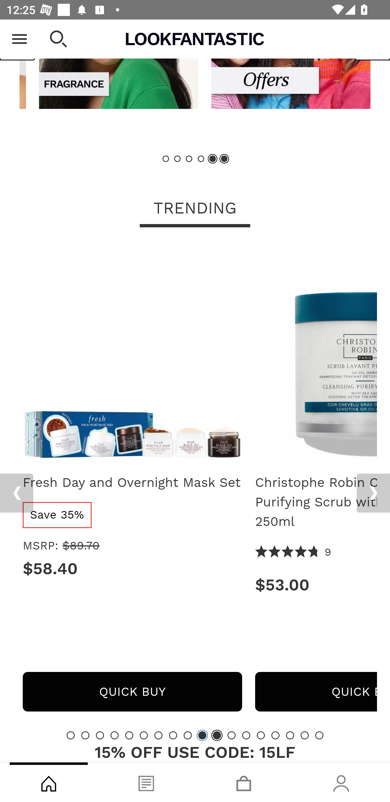  What do you see at coordinates (224, 159) in the screenshot?
I see `Showing Slide 6 (Current Item)` at bounding box center [224, 159].